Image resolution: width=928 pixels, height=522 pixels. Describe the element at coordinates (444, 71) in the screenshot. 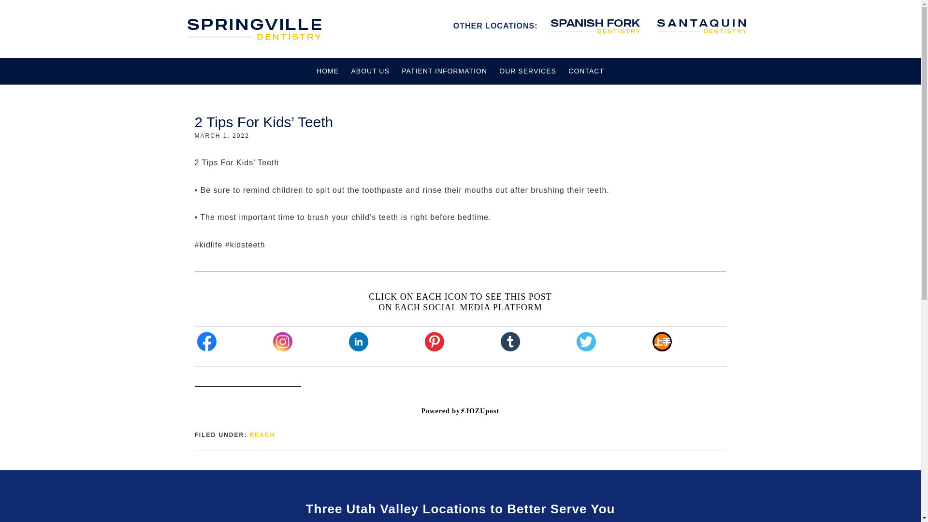

I see `PATIENT INFORMATION` at that location.